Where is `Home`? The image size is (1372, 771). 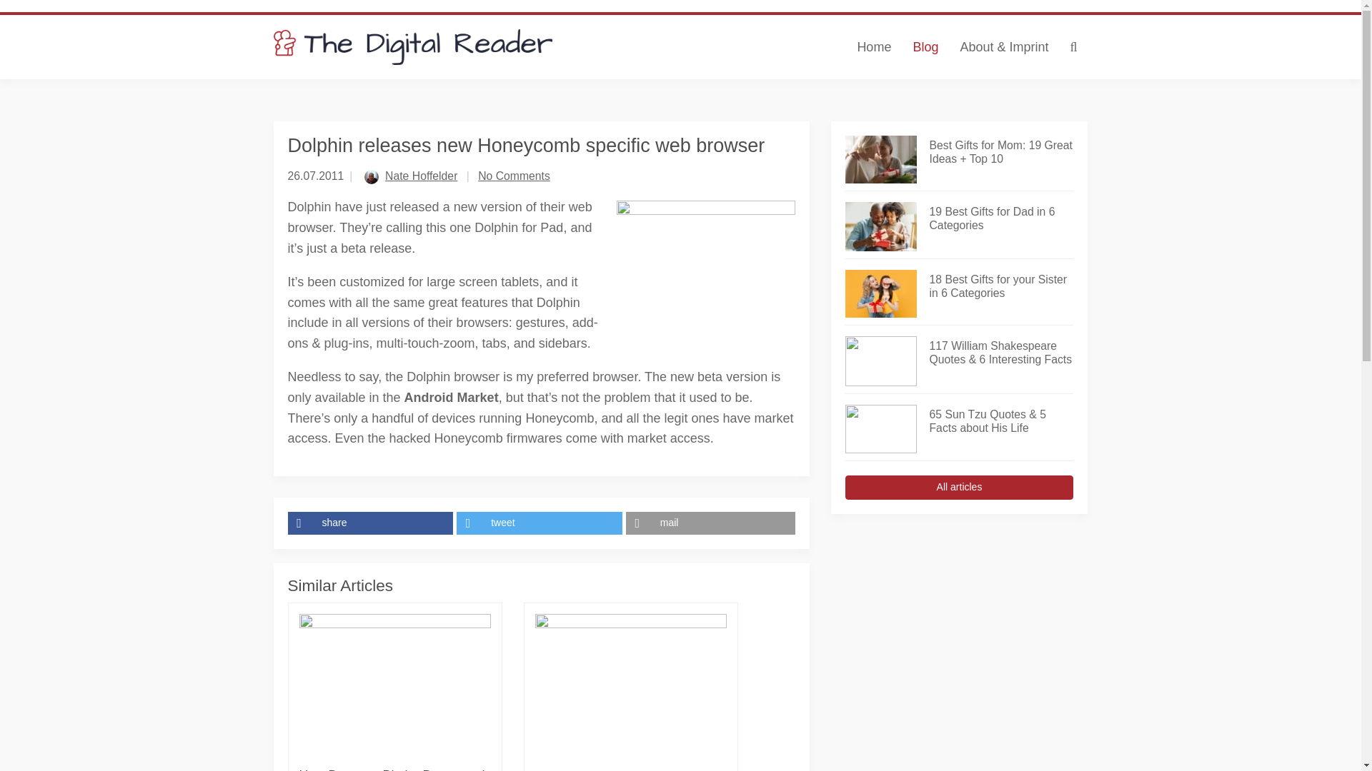 Home is located at coordinates (873, 47).